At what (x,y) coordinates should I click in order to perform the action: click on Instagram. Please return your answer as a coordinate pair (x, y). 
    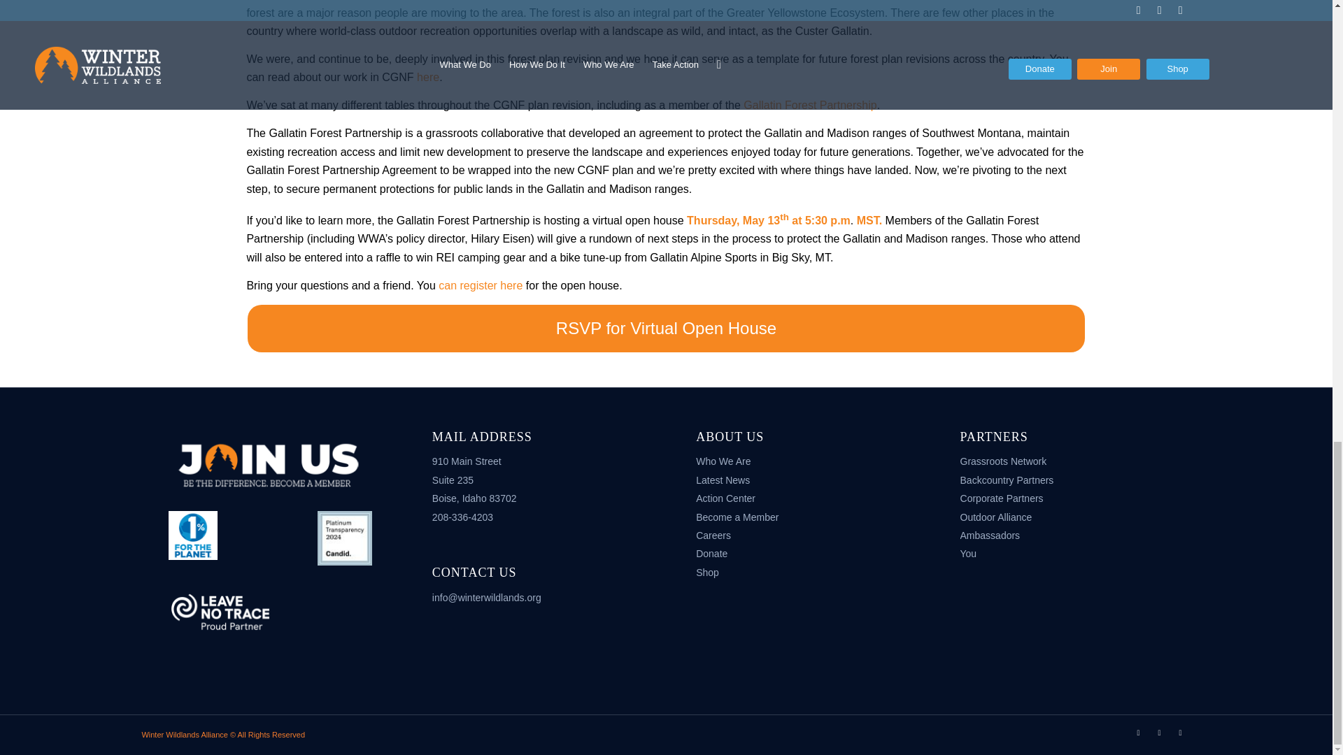
    Looking at the image, I should click on (1181, 732).